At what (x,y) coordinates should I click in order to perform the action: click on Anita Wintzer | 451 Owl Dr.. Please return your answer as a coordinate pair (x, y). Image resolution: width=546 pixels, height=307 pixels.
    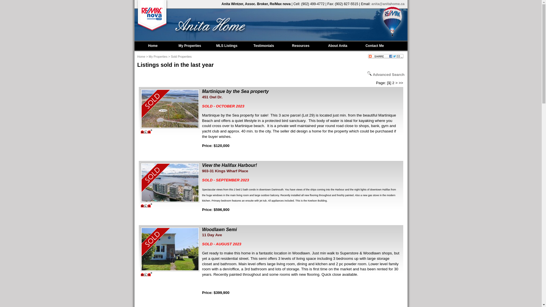
    Looking at the image, I should click on (169, 109).